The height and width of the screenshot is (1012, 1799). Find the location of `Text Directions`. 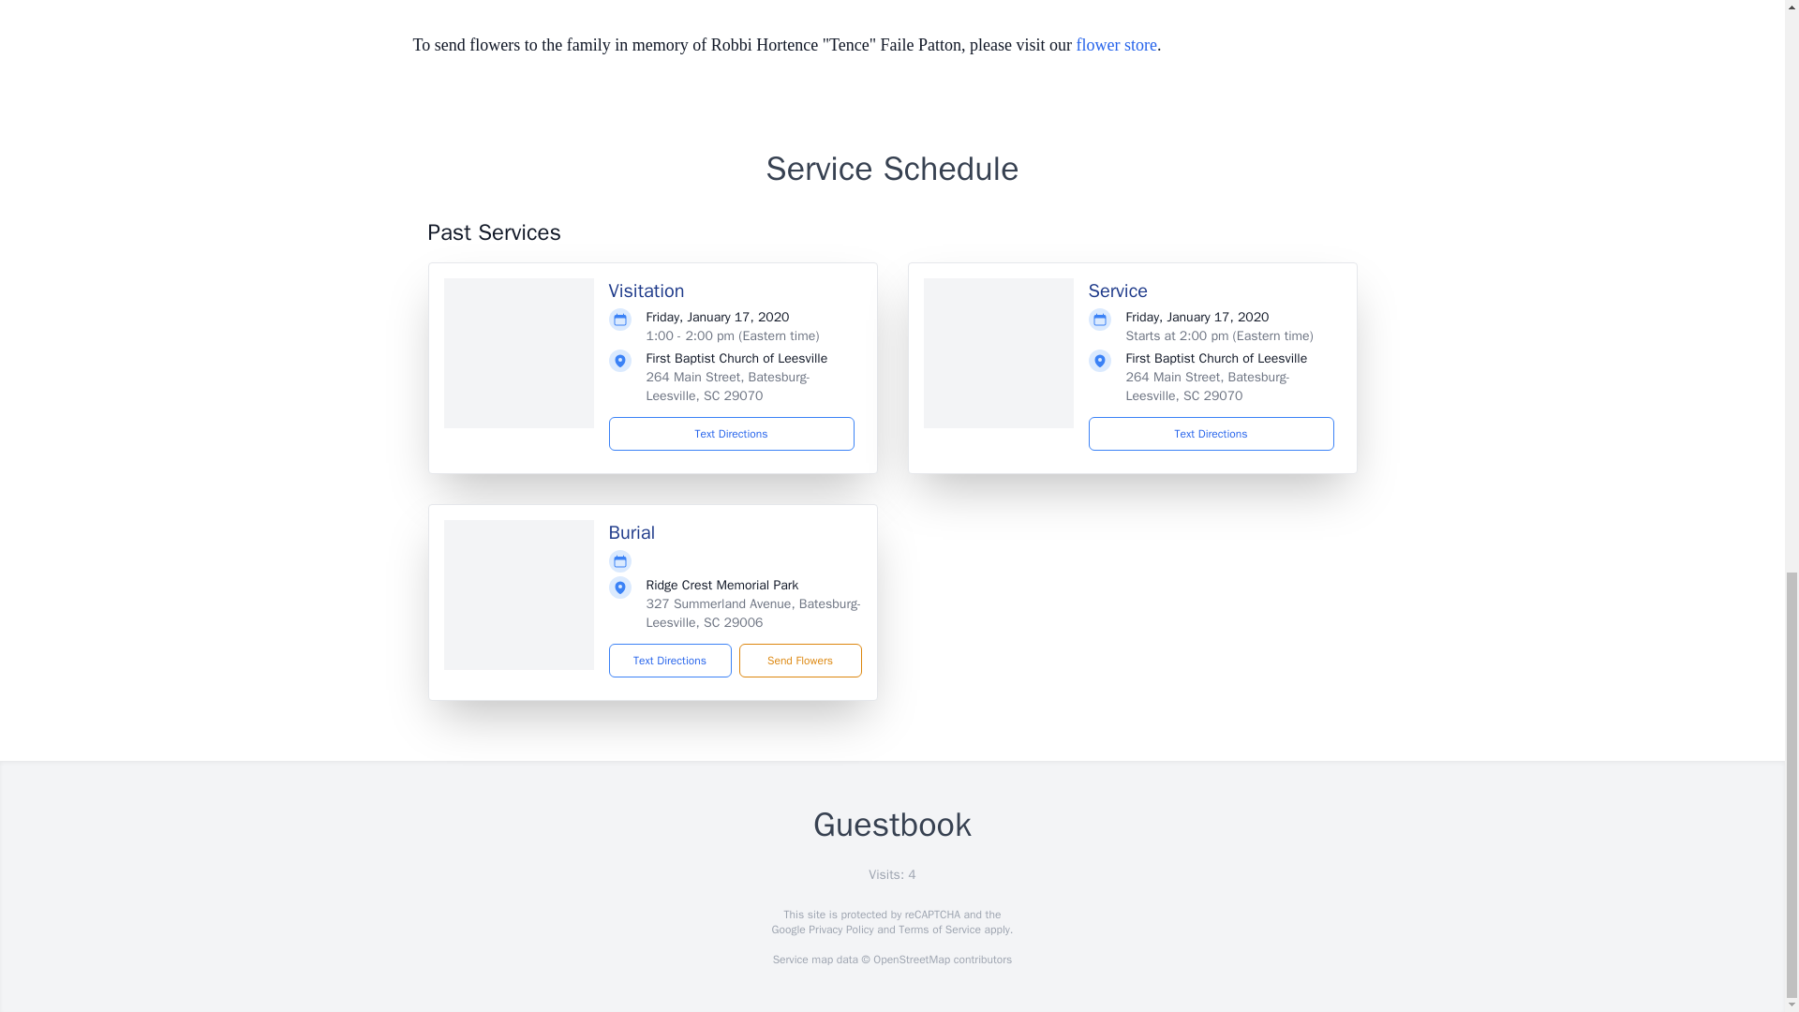

Text Directions is located at coordinates (1211, 433).